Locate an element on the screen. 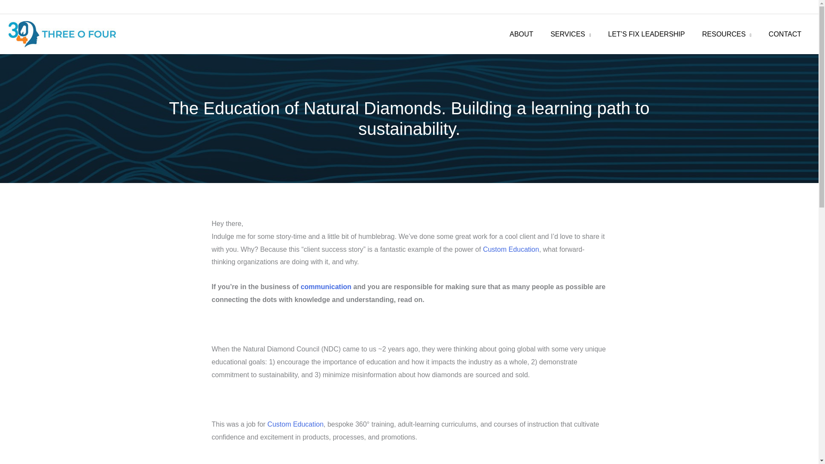 This screenshot has width=825, height=464. Custom Education is located at coordinates (295, 424).